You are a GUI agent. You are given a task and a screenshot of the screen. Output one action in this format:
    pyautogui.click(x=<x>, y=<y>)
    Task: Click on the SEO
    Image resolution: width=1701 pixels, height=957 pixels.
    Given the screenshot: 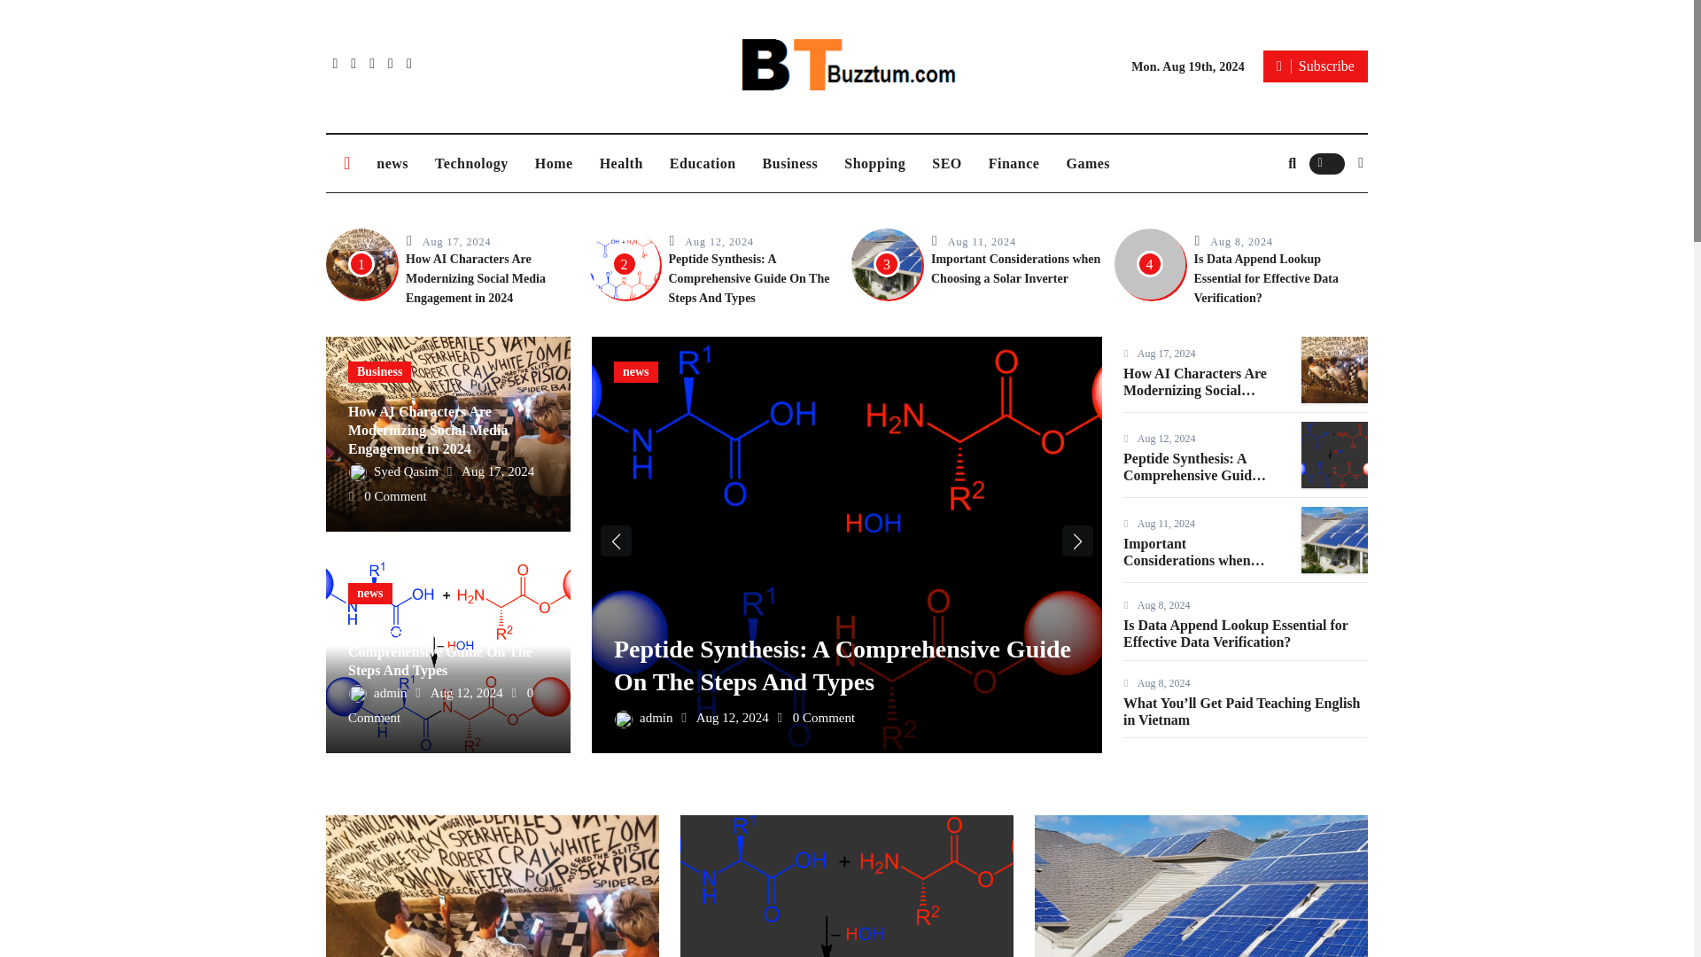 What is the action you would take?
    pyautogui.click(x=946, y=163)
    